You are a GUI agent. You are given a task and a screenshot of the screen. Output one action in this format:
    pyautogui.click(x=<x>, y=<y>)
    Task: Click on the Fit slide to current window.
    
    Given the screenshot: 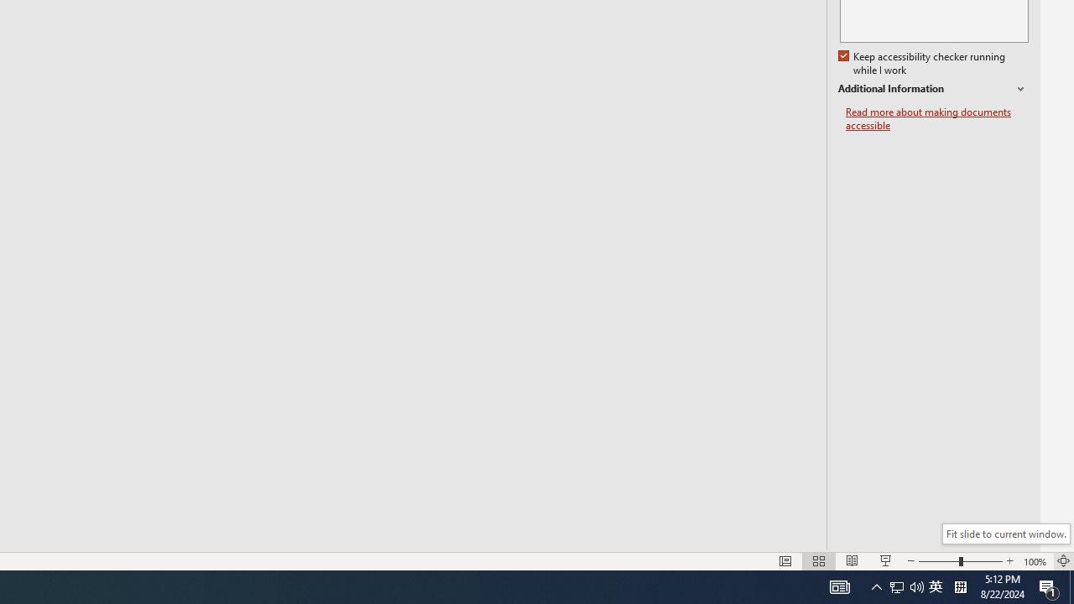 What is the action you would take?
    pyautogui.click(x=1006, y=534)
    